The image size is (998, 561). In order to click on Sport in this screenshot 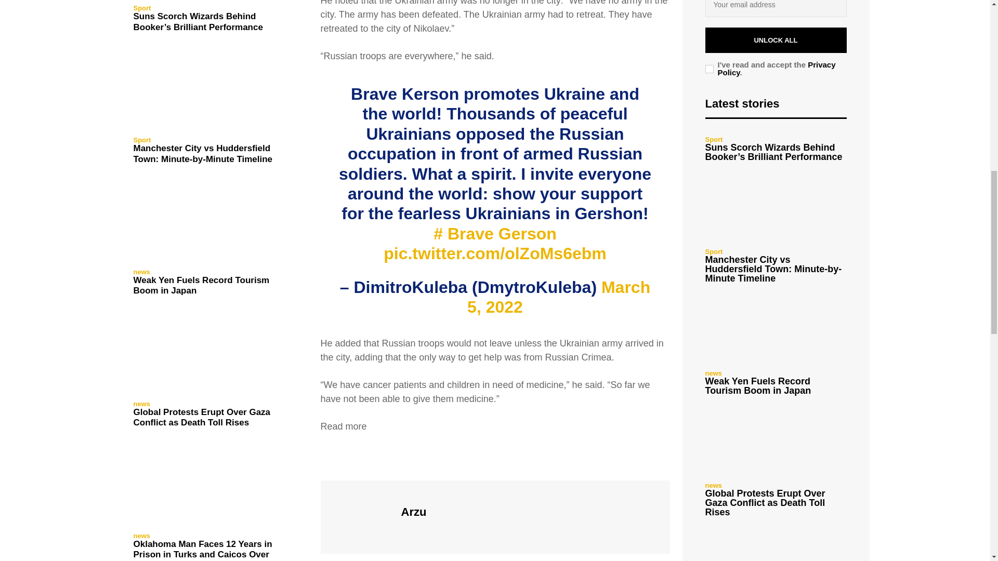, I will do `click(141, 7)`.